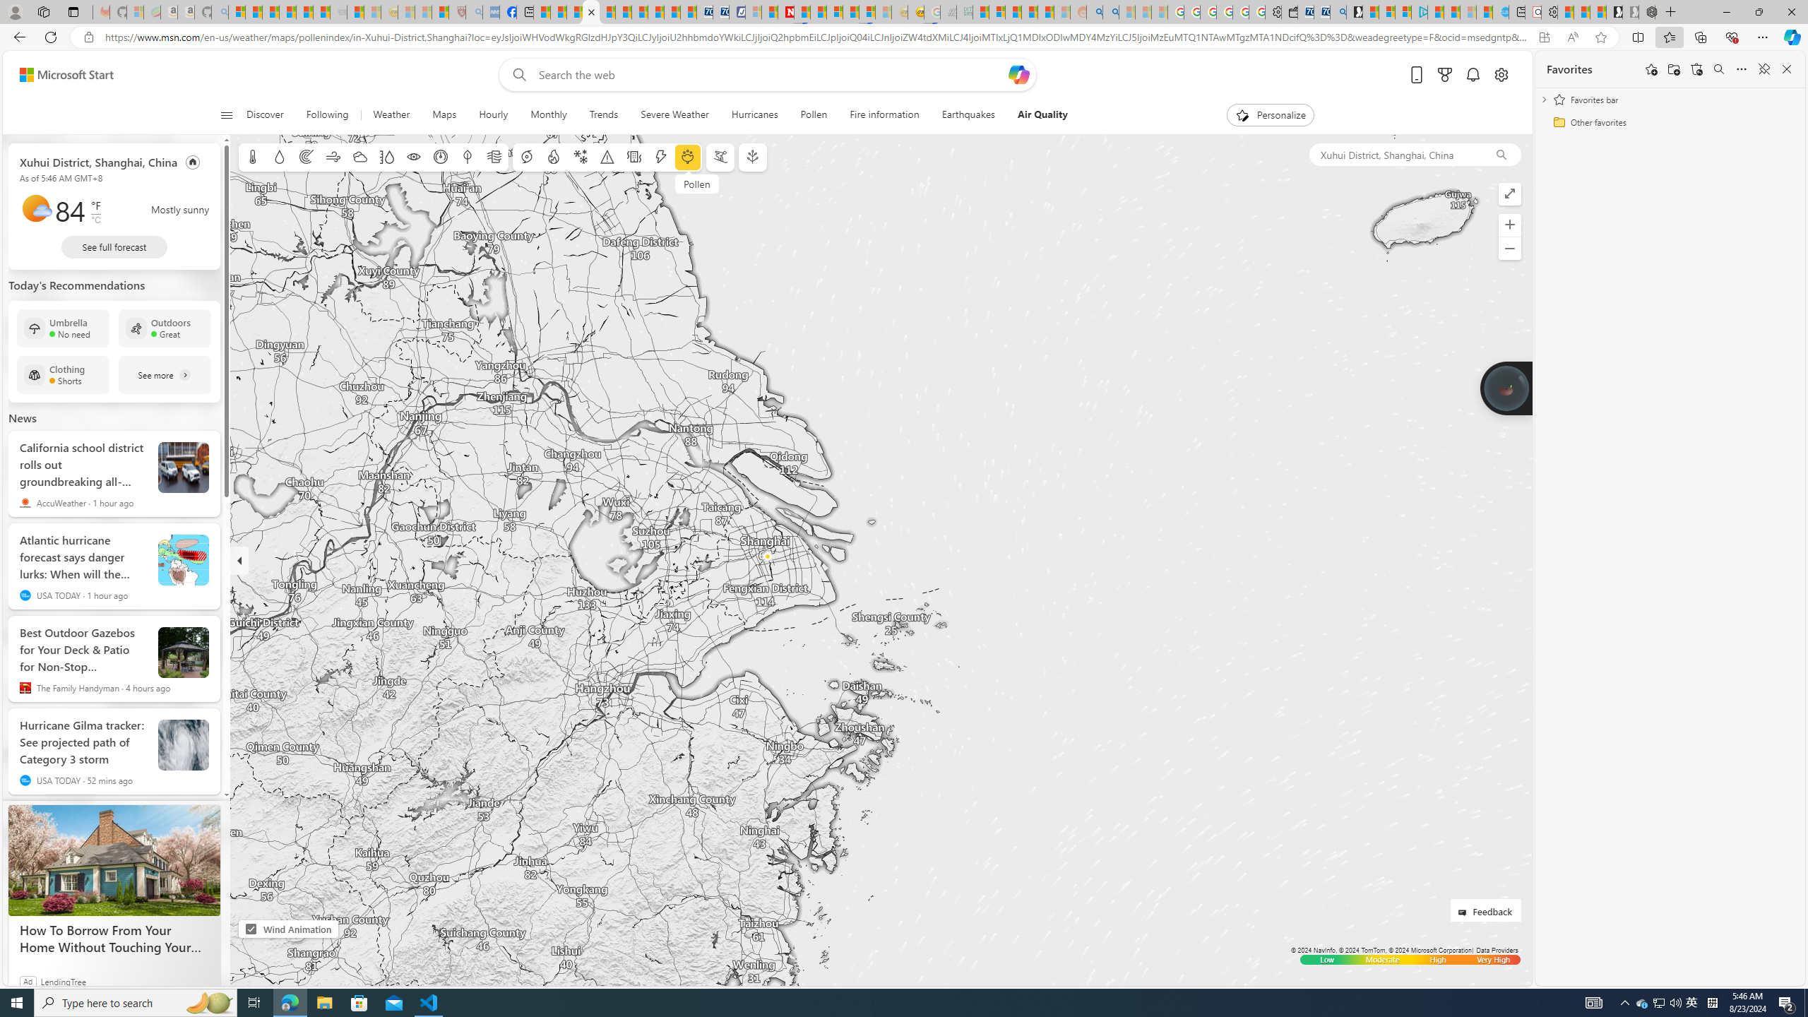  I want to click on Severe weather, so click(607, 157).